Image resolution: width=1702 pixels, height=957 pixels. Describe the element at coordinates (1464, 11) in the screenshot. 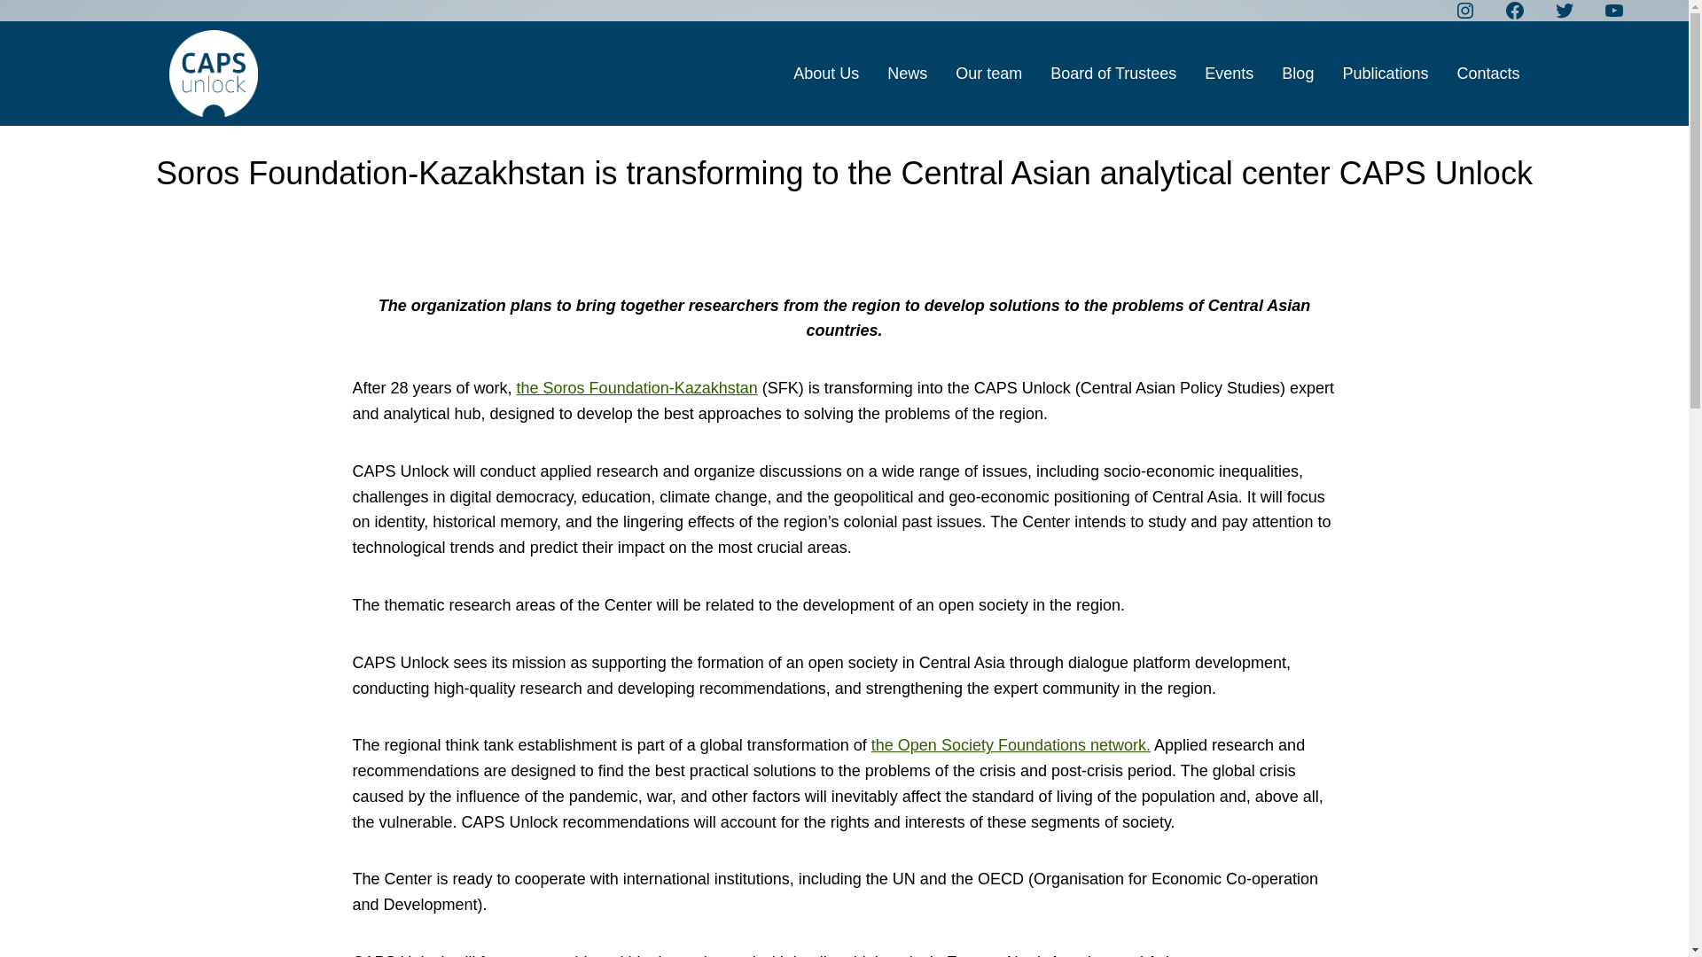

I see `Instagram` at that location.